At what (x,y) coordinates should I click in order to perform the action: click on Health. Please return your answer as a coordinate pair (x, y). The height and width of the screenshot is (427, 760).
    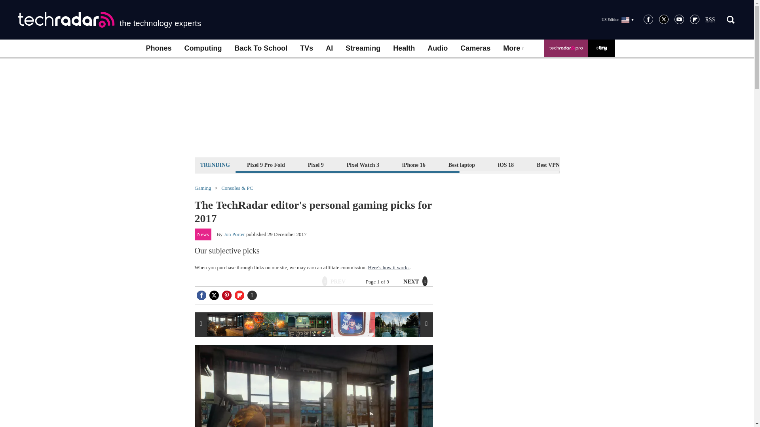
    Looking at the image, I should click on (404, 48).